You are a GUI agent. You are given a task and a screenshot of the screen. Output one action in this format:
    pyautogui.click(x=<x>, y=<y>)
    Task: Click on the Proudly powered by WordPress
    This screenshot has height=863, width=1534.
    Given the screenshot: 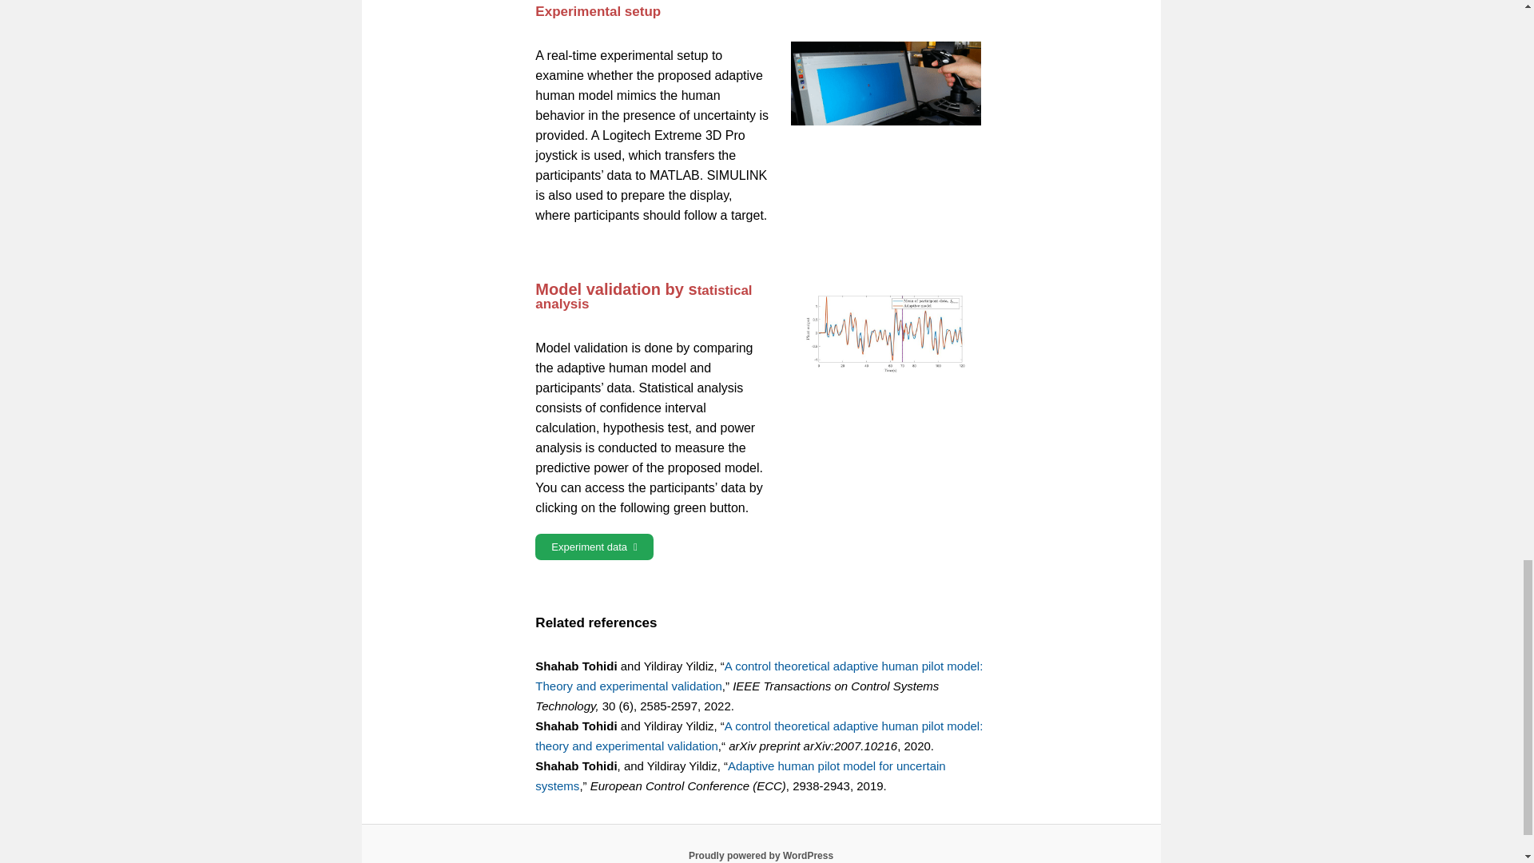 What is the action you would take?
    pyautogui.click(x=761, y=855)
    